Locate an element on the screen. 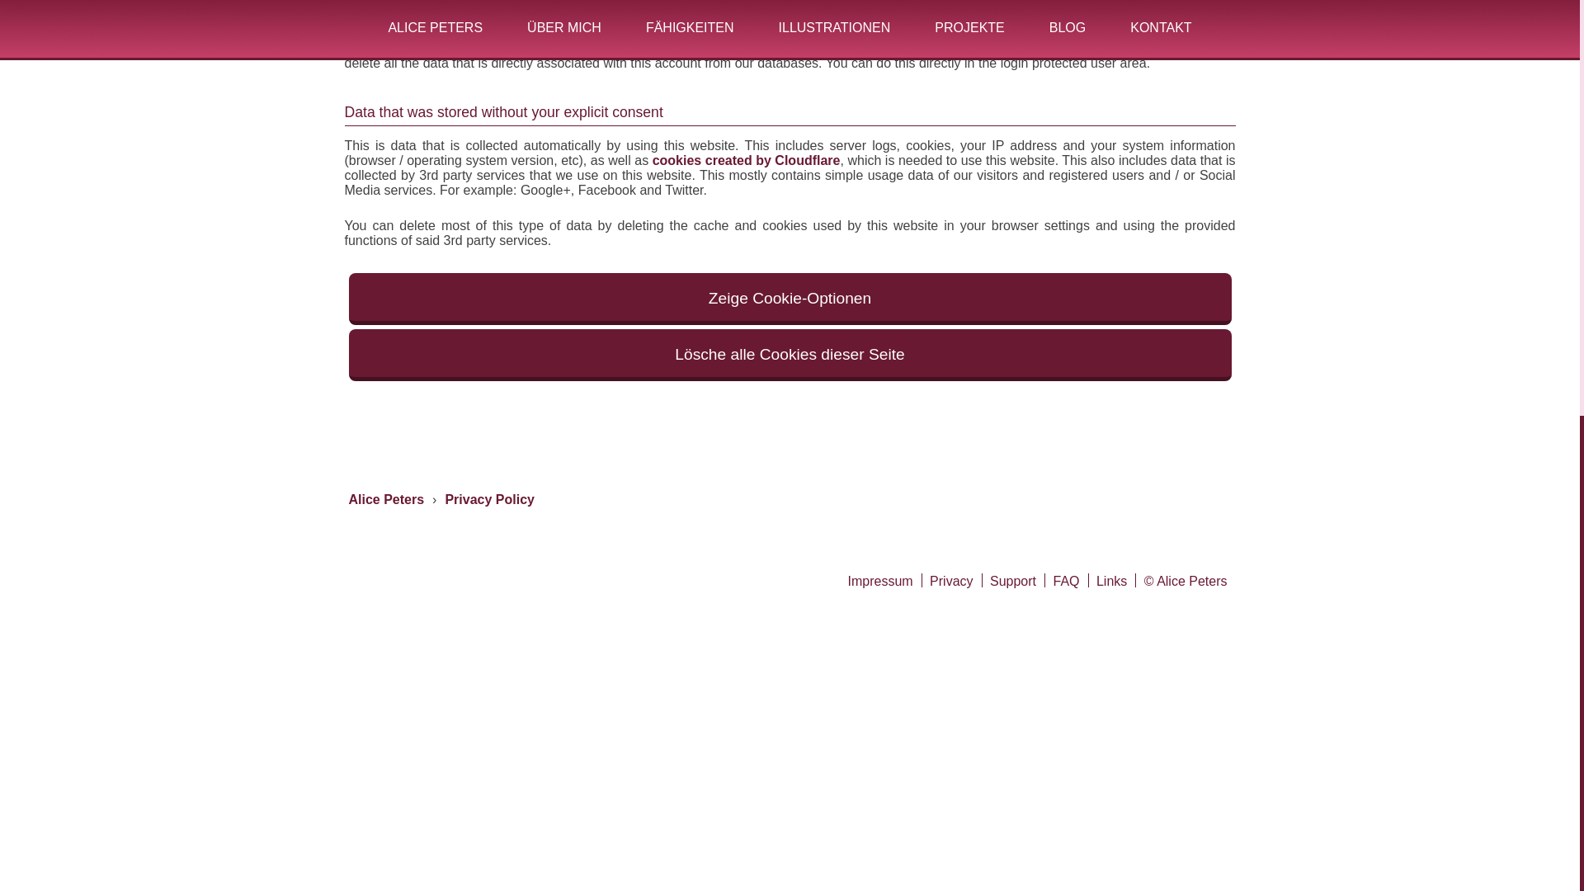 This screenshot has width=1584, height=891. FAQ is located at coordinates (1066, 581).